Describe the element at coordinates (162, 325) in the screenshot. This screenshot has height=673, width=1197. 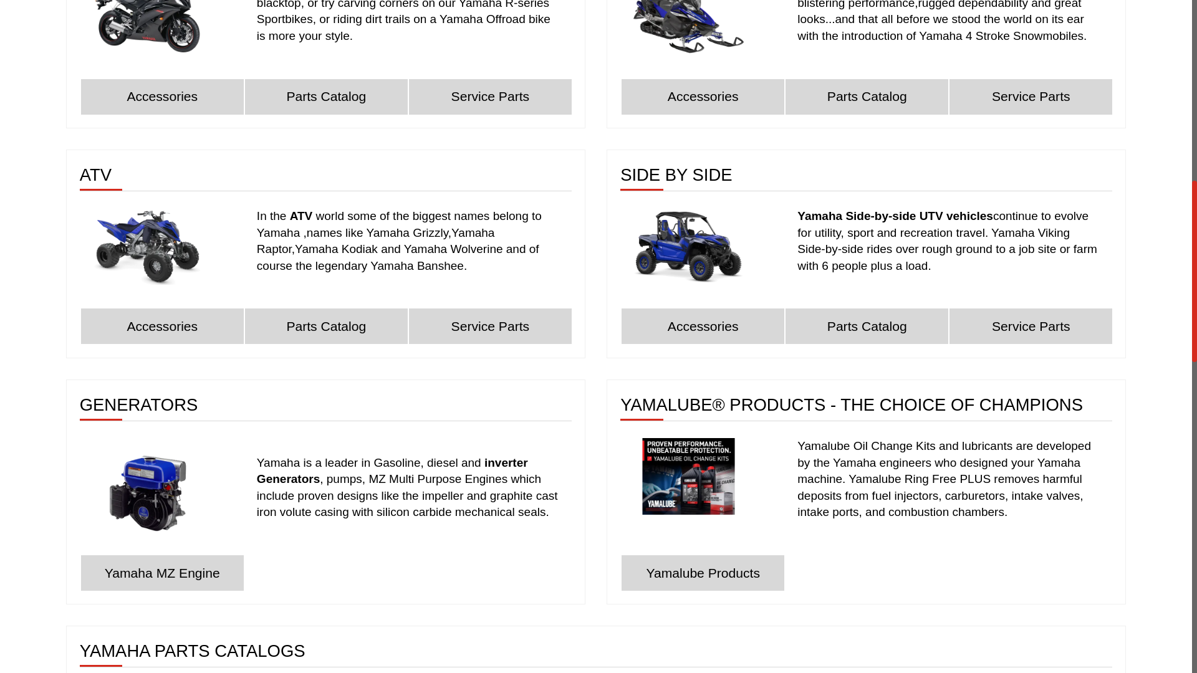
I see `Accessories` at that location.